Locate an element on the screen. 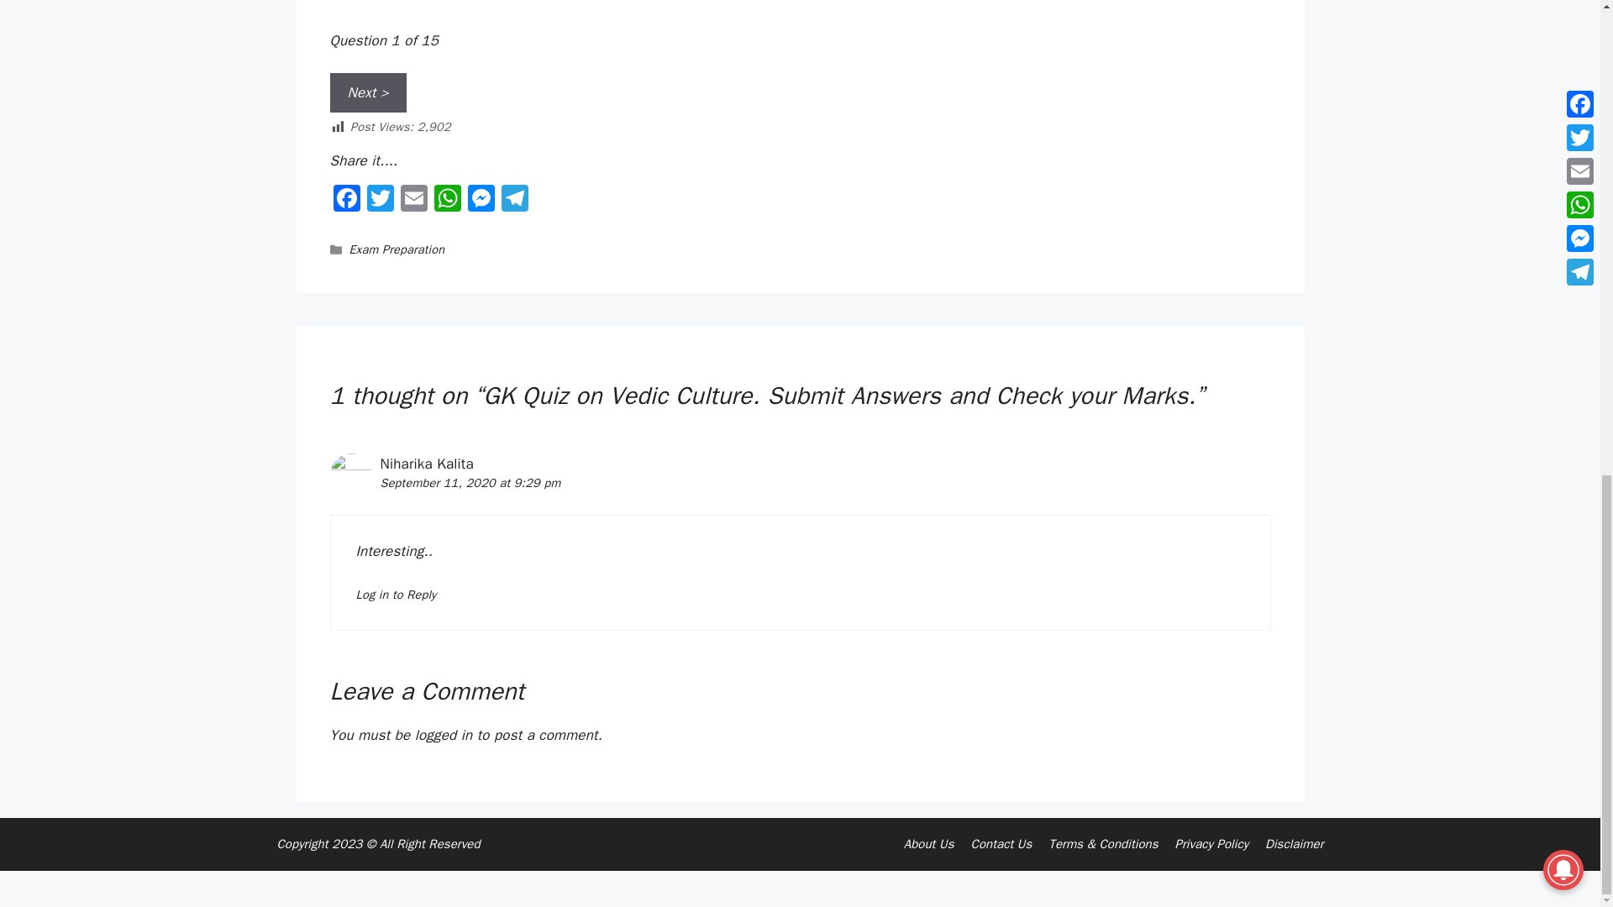 The width and height of the screenshot is (1613, 907). Twitter is located at coordinates (380, 201).